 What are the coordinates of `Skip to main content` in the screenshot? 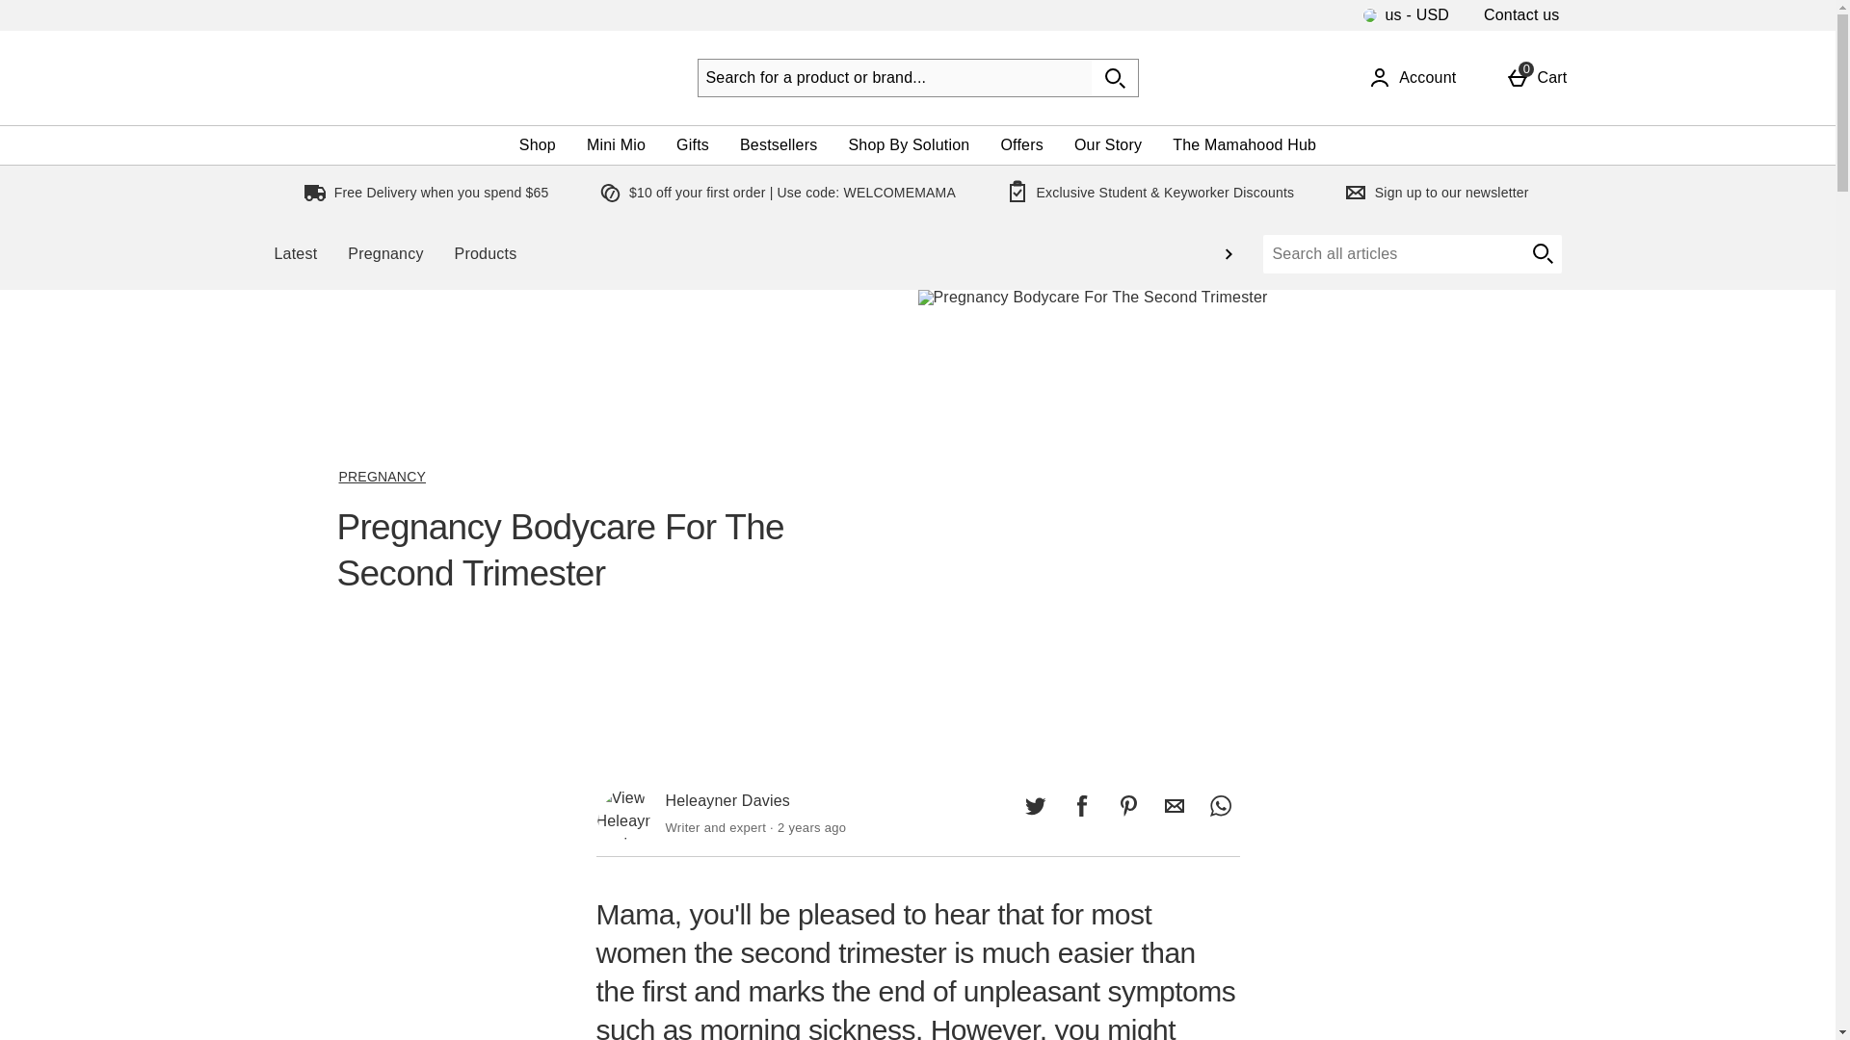 It's located at (1127, 805).